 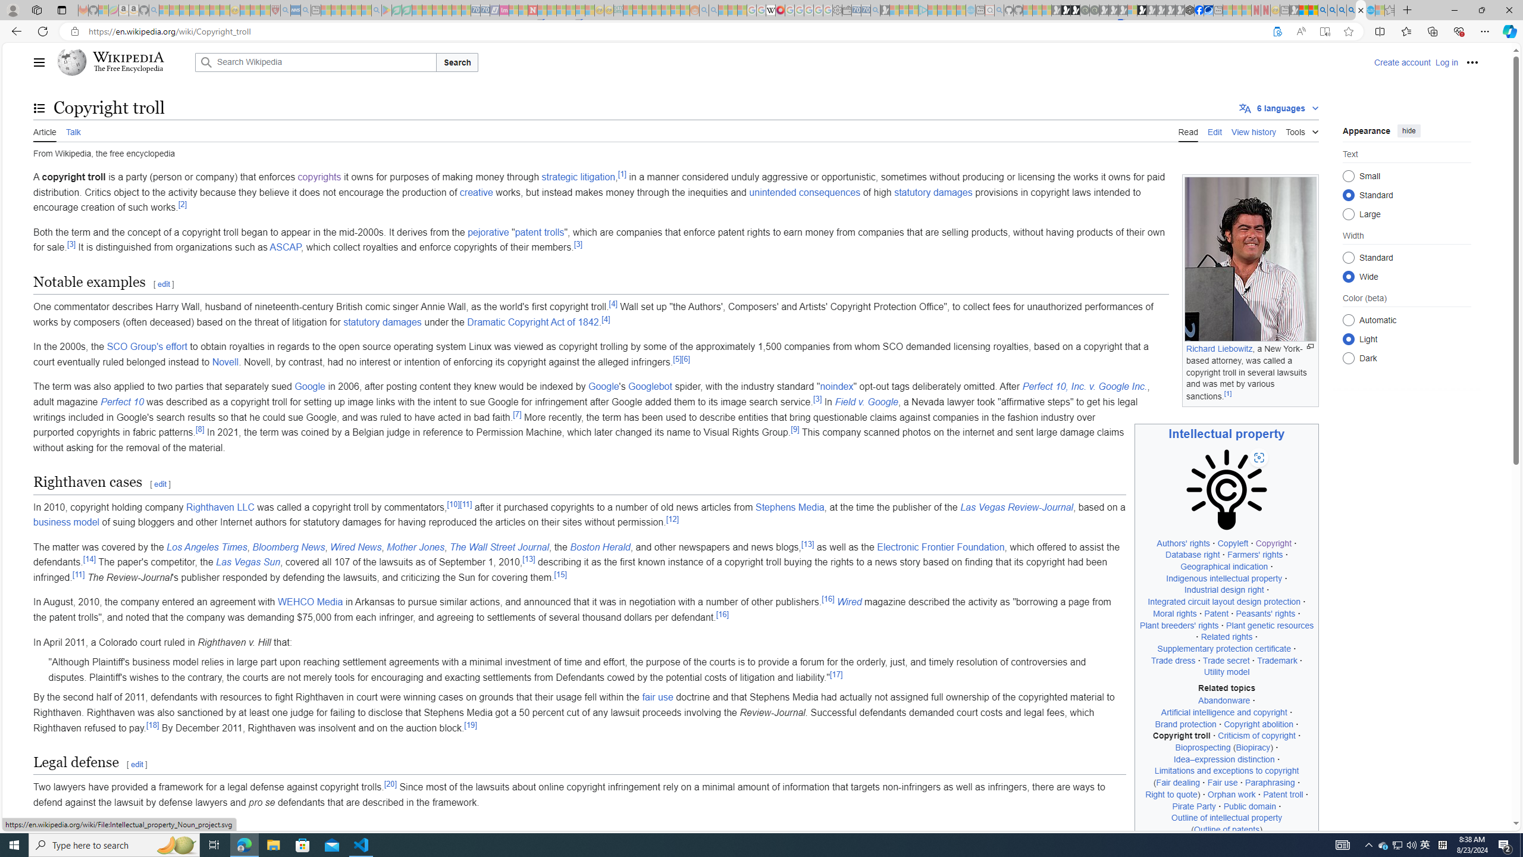 I want to click on Industrial design right, so click(x=1223, y=590).